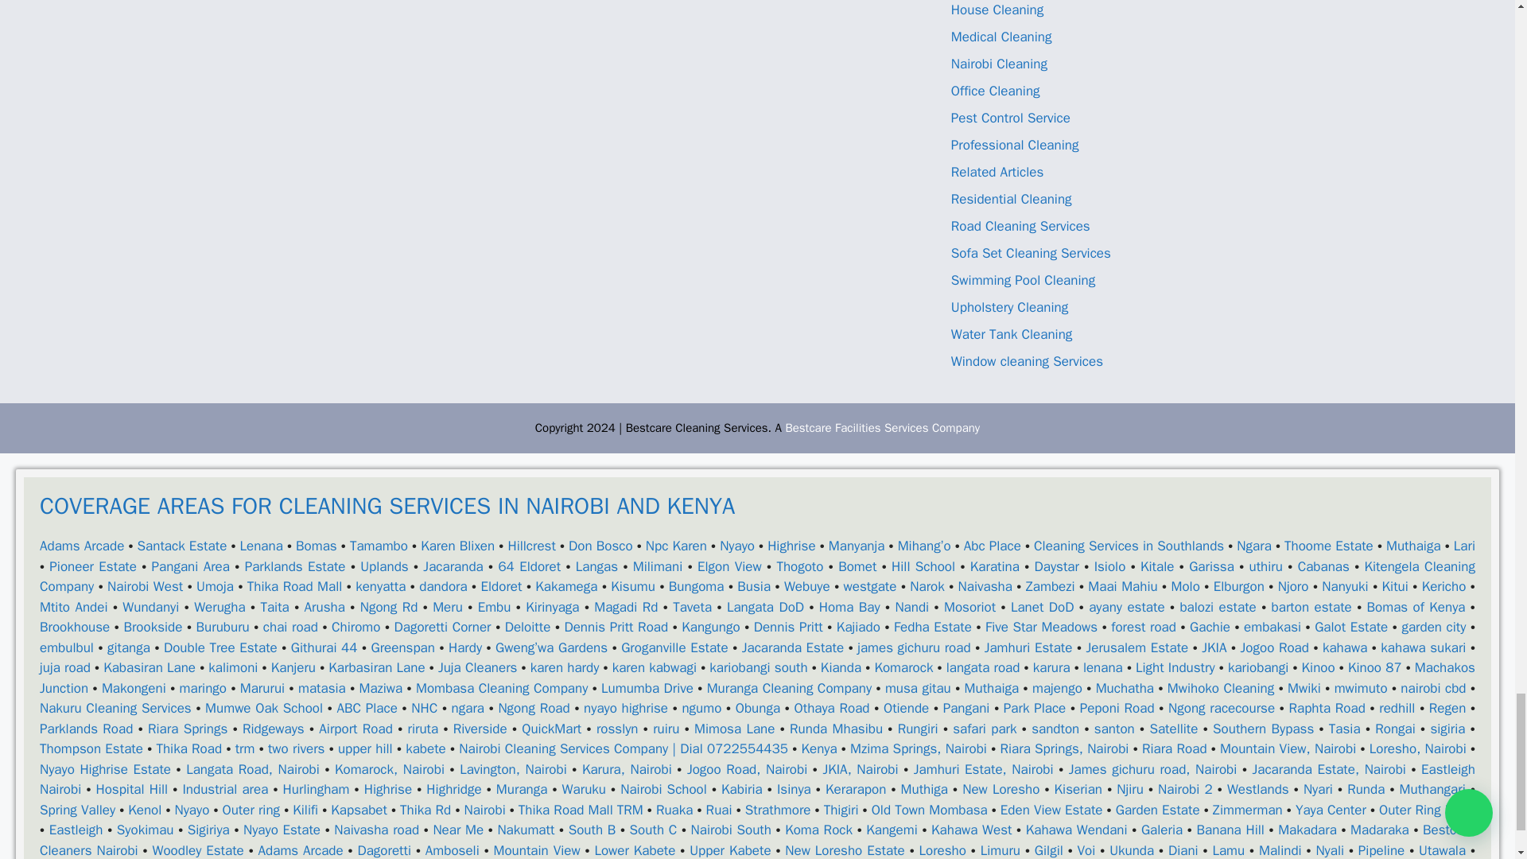 The height and width of the screenshot is (859, 1527). What do you see at coordinates (261, 546) in the screenshot?
I see `Lenana` at bounding box center [261, 546].